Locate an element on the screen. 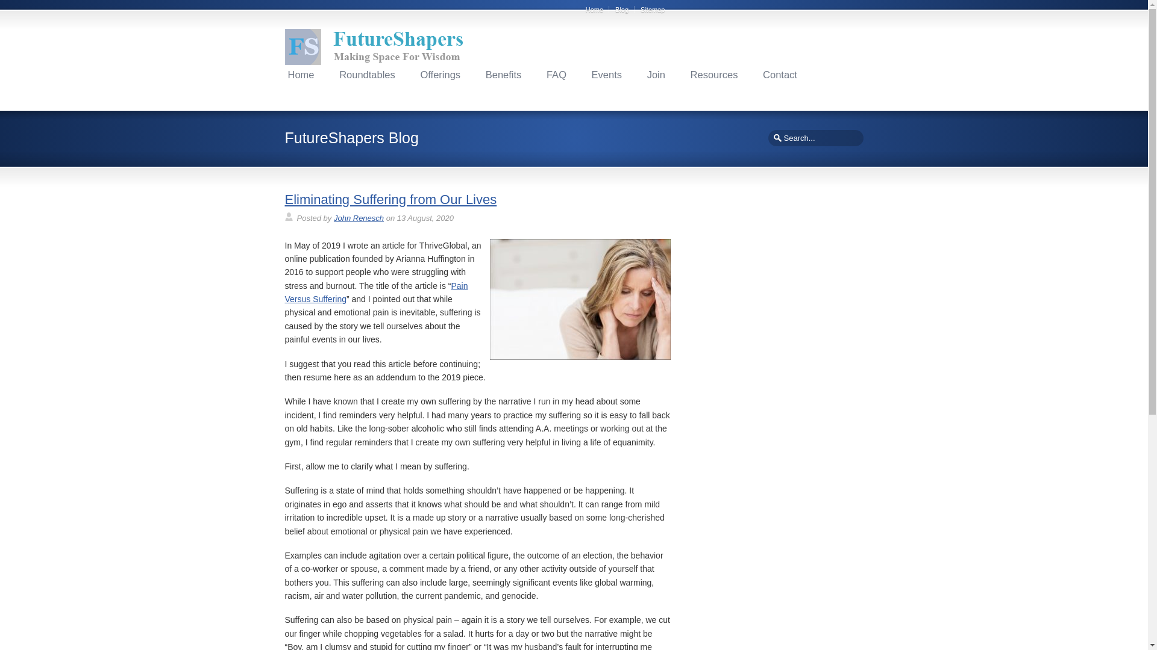 Image resolution: width=1157 pixels, height=650 pixels. Offerings is located at coordinates (440, 75).